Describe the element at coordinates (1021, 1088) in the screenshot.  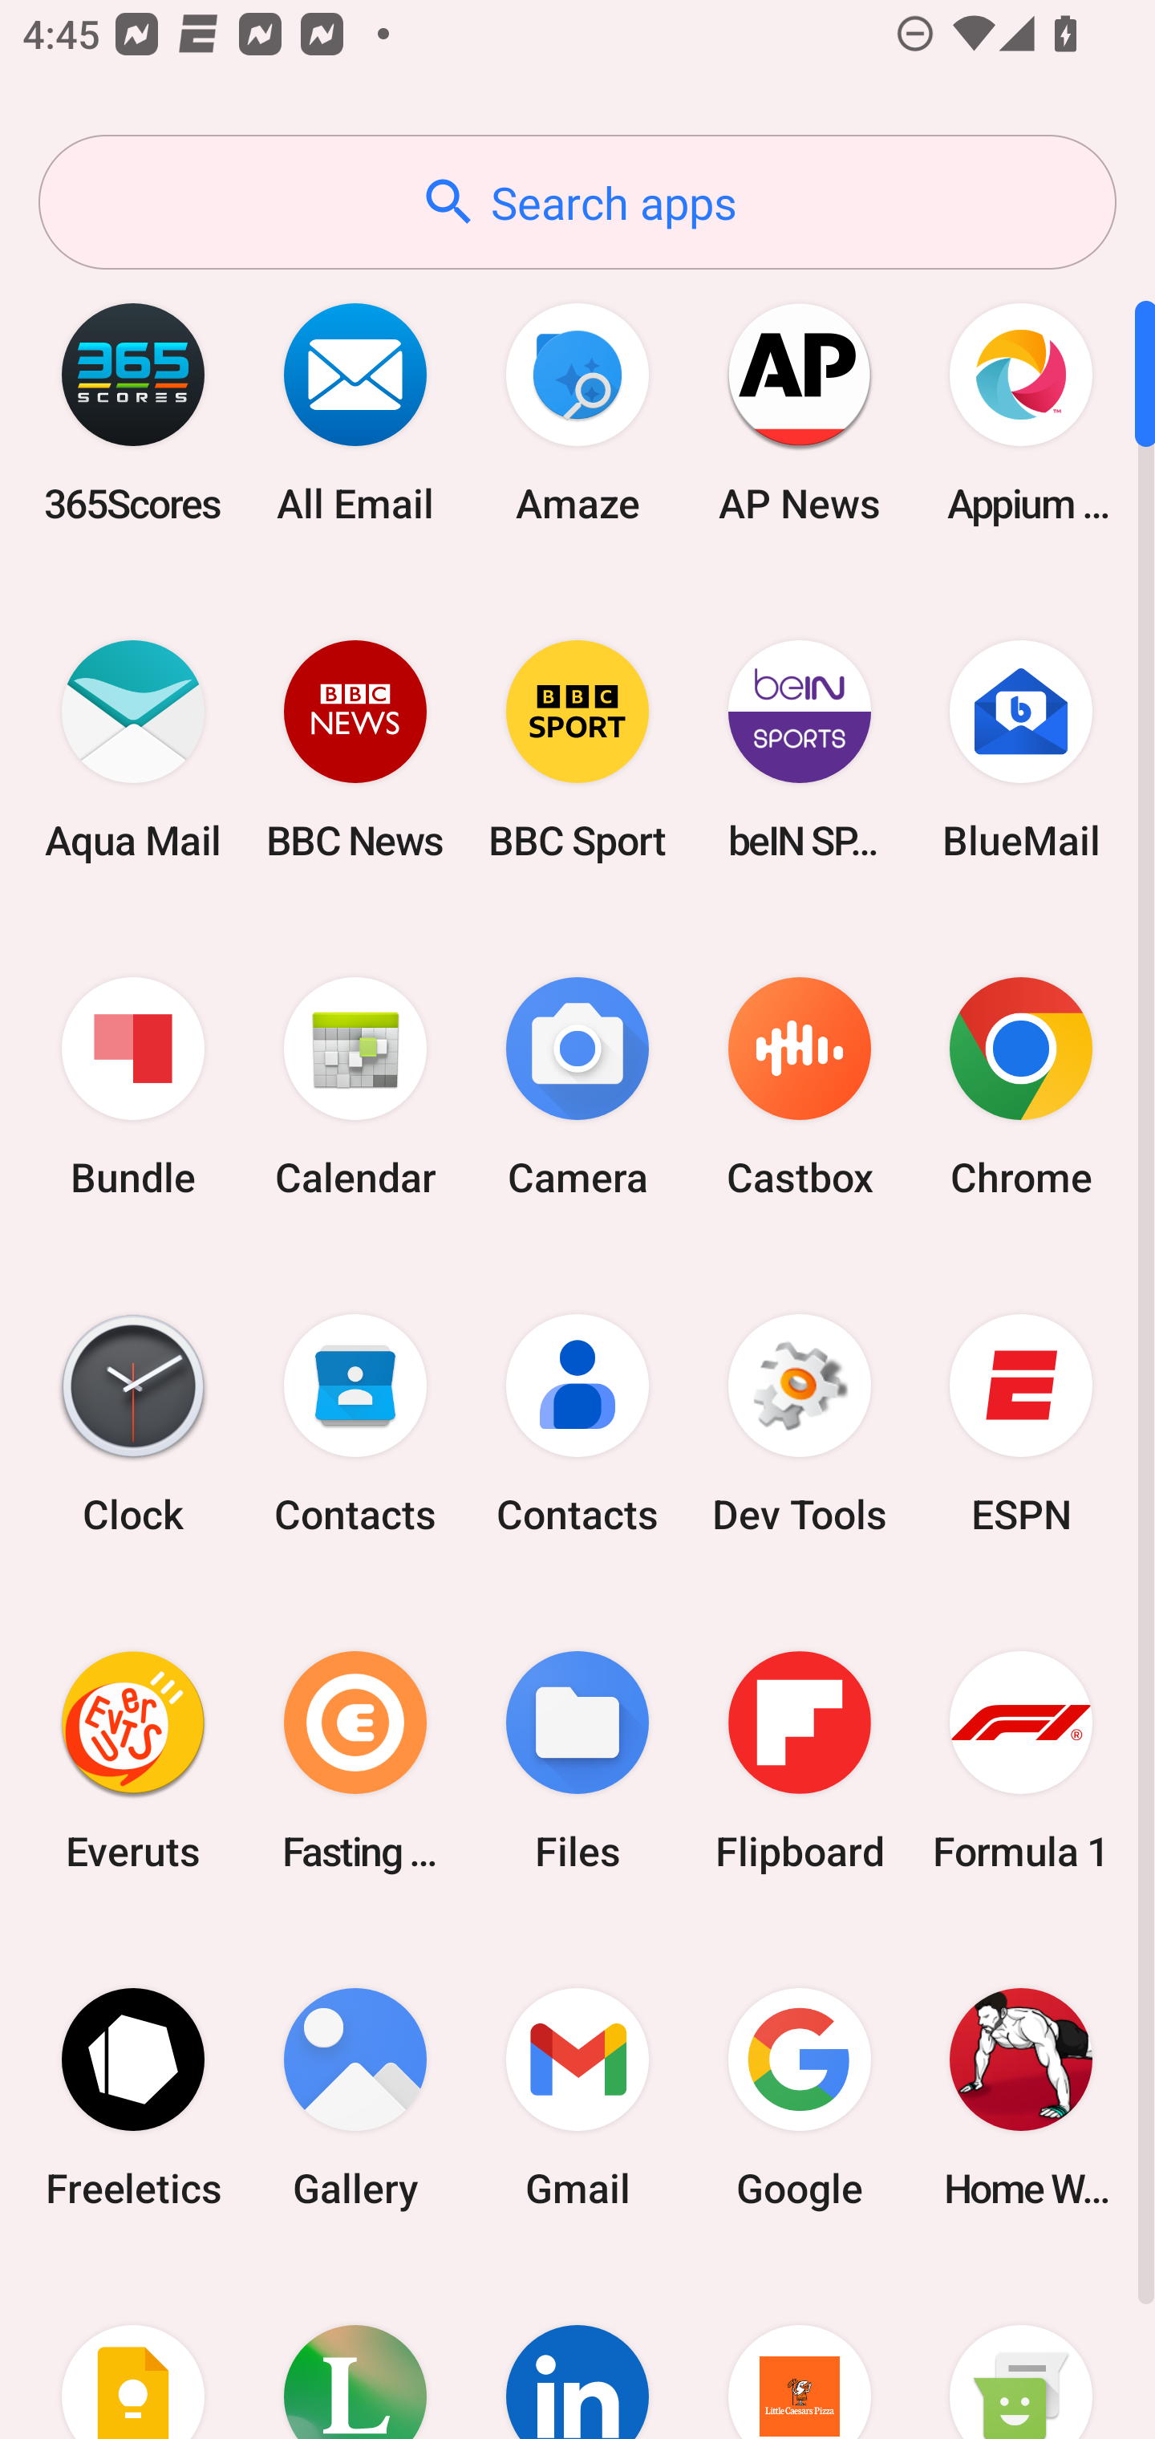
I see `Chrome` at that location.